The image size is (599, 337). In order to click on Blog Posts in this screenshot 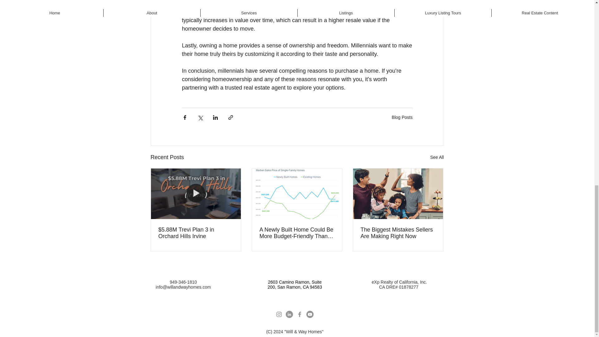, I will do `click(402, 117)`.